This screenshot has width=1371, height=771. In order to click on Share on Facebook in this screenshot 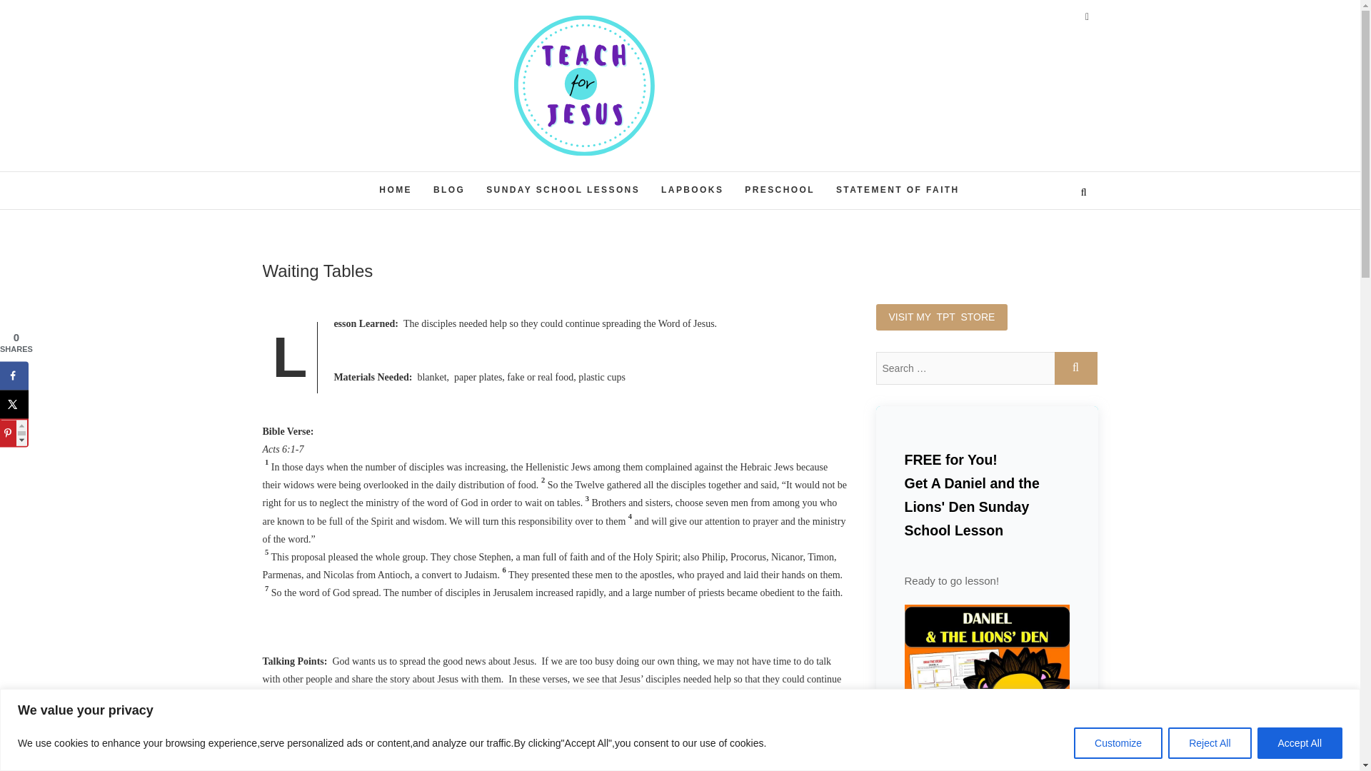, I will do `click(14, 376)`.